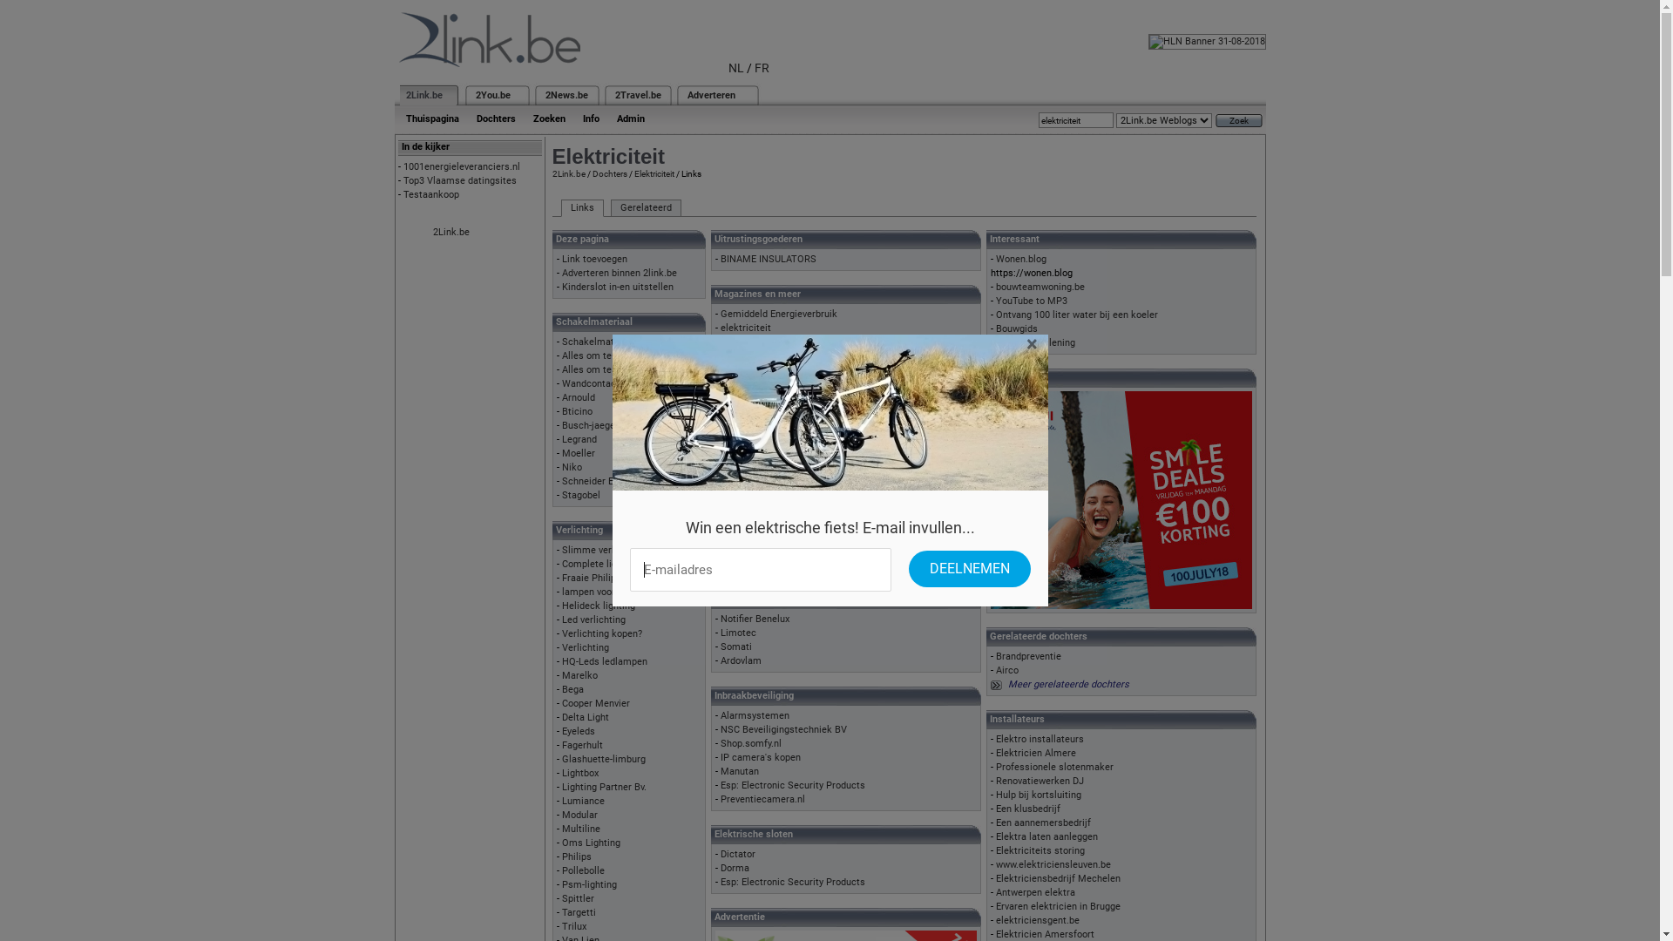 The image size is (1673, 941). What do you see at coordinates (580, 829) in the screenshot?
I see `Multiline` at bounding box center [580, 829].